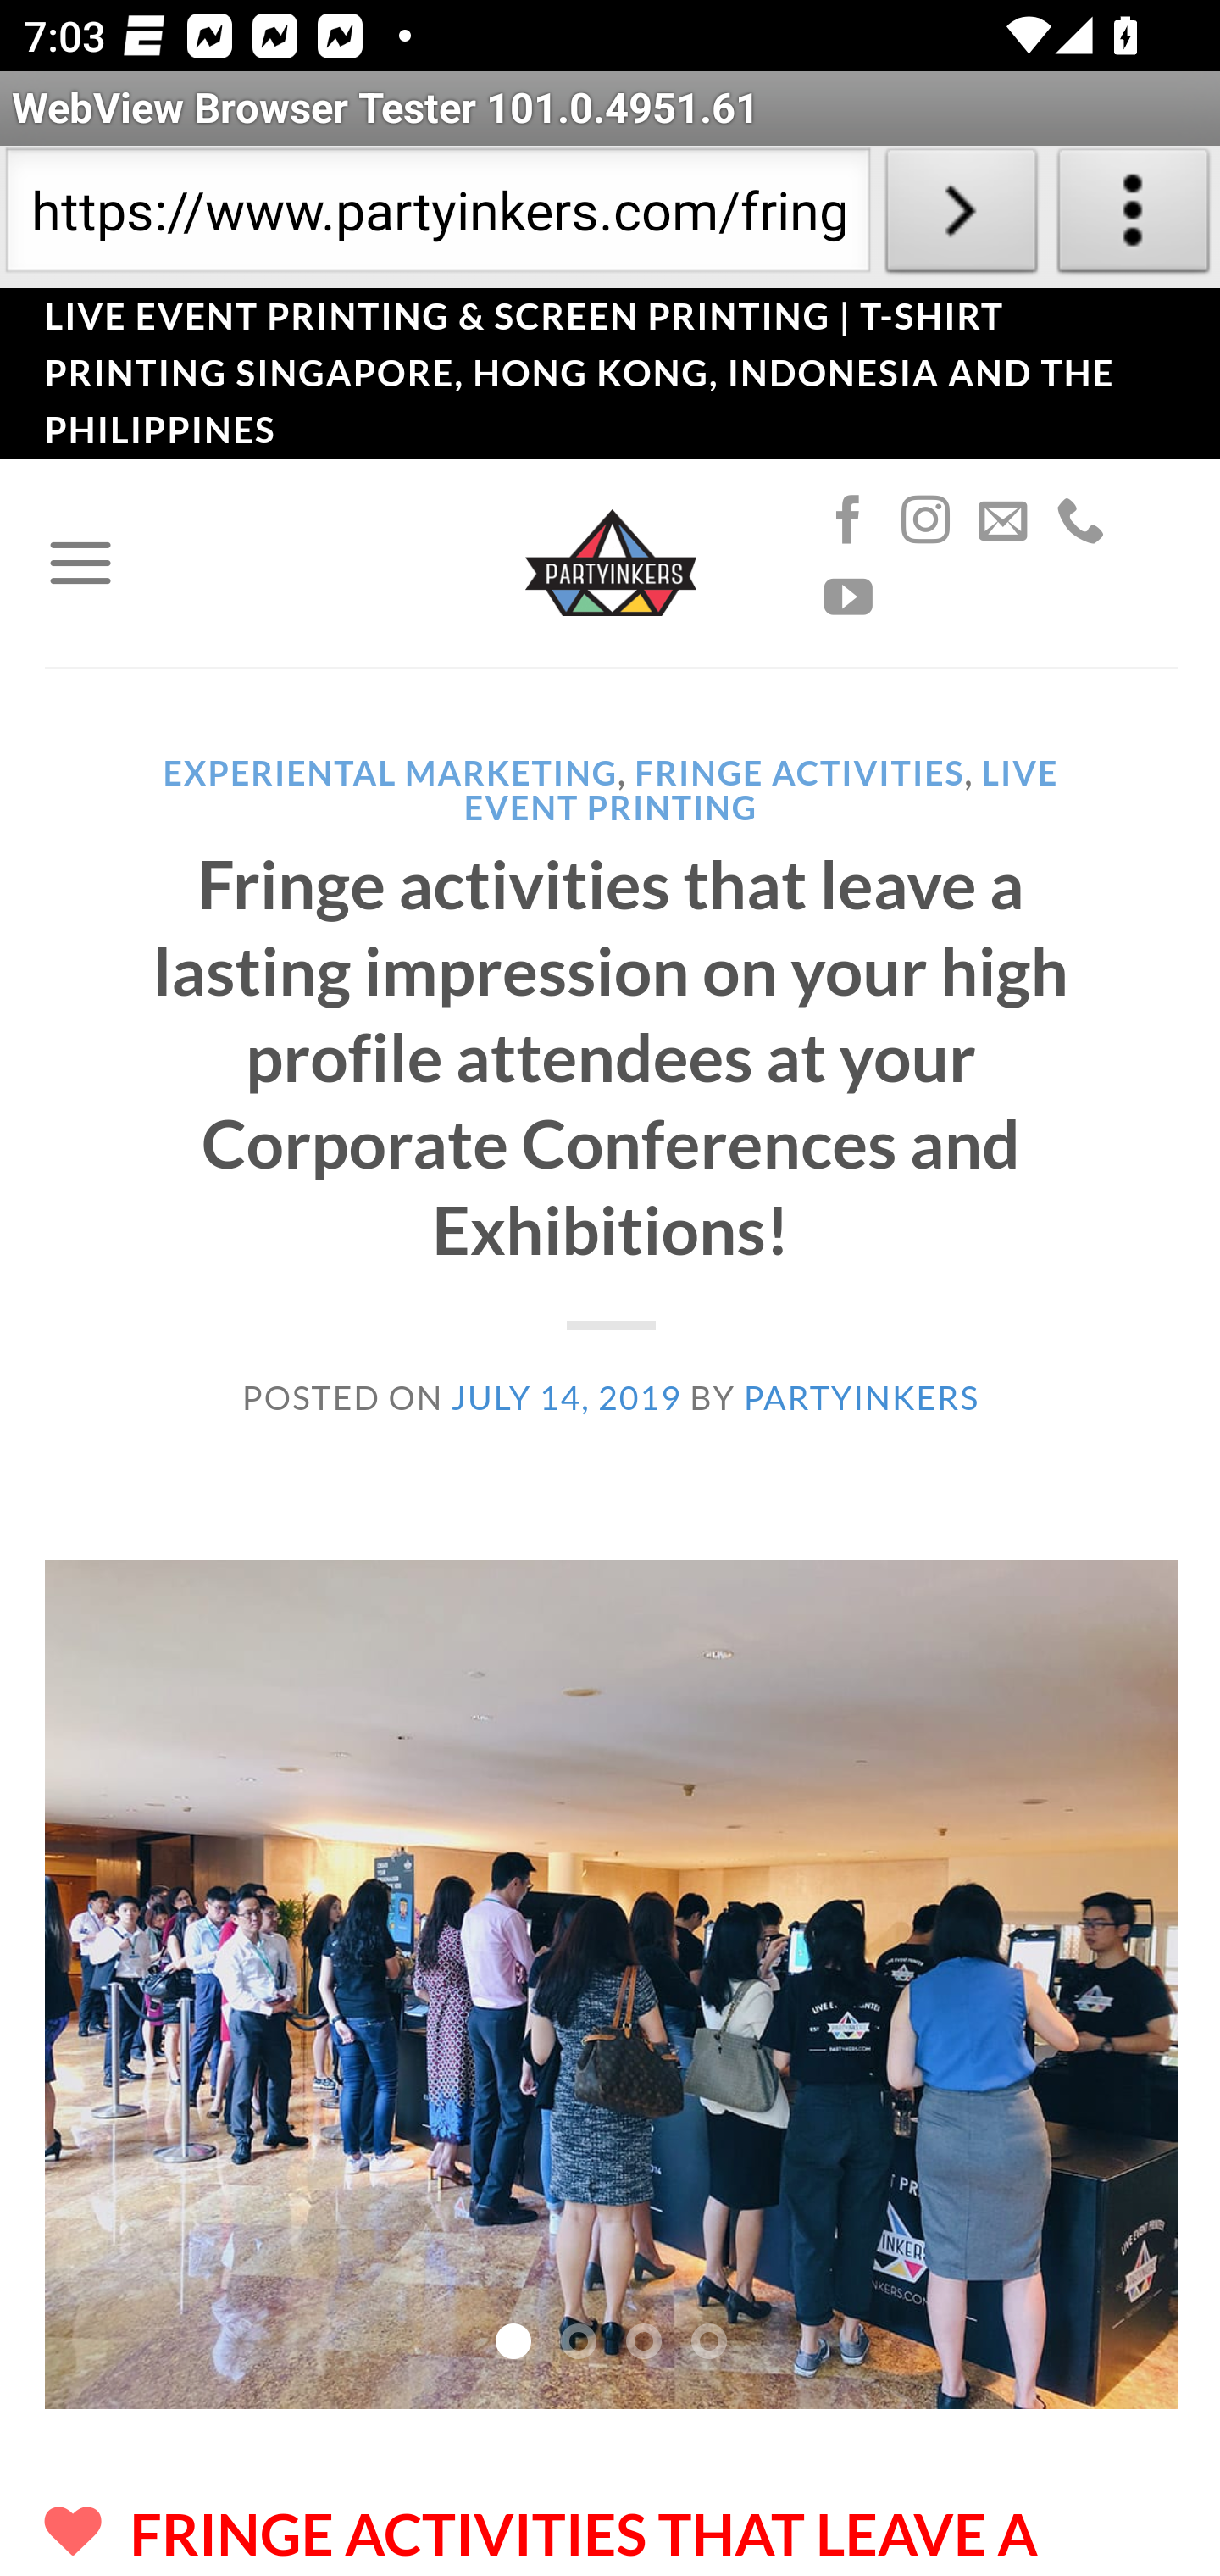 Image resolution: width=1220 pixels, height=2576 pixels. Describe the element at coordinates (800, 773) in the screenshot. I see `FRINGE ACTIVITIES` at that location.